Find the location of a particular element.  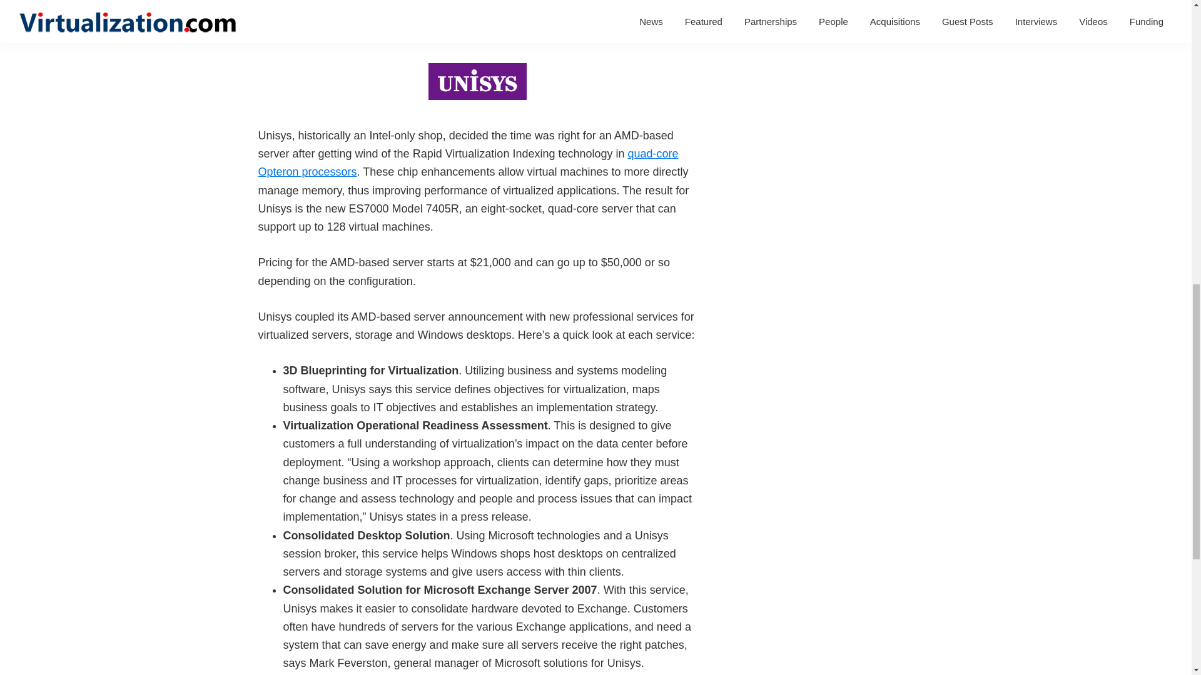

unisys is located at coordinates (478, 81).